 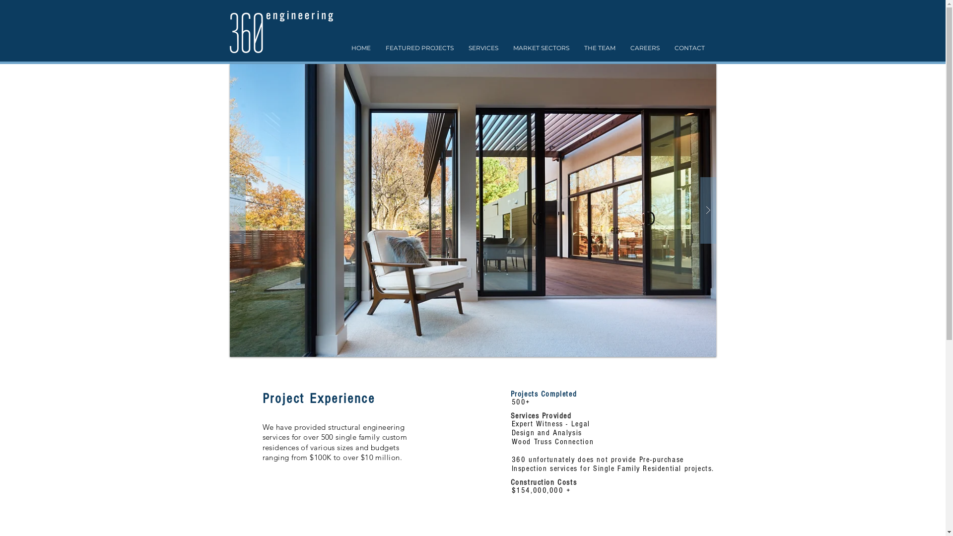 I want to click on MARKET SECTORS, so click(x=541, y=48).